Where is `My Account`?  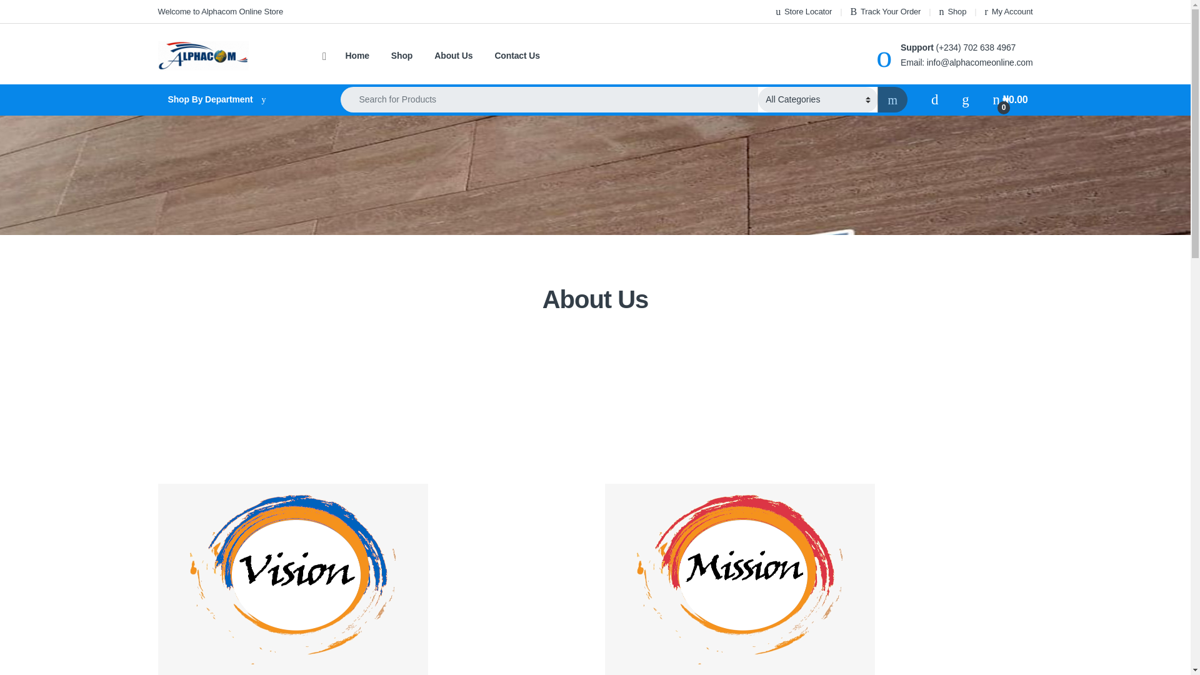 My Account is located at coordinates (1009, 11).